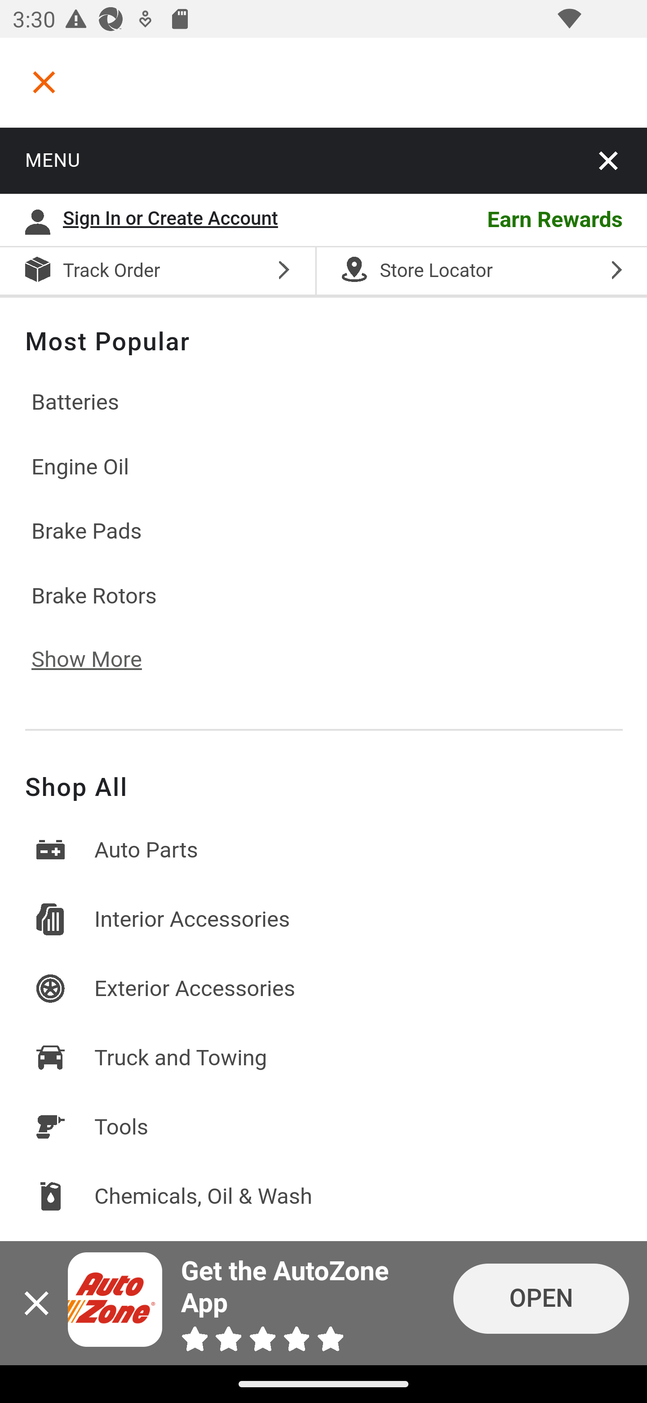 The width and height of the screenshot is (647, 1403). Describe the element at coordinates (609, 160) in the screenshot. I see `close` at that location.